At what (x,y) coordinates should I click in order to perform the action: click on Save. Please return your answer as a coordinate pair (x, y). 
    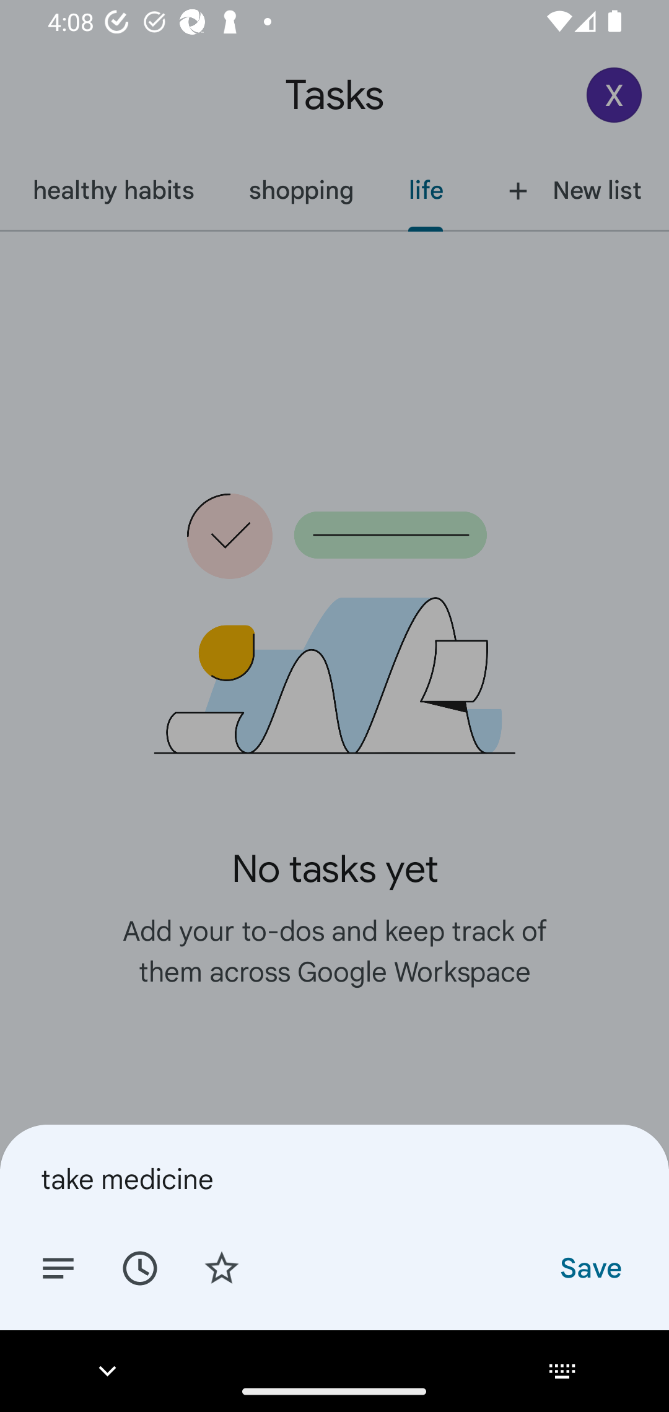
    Looking at the image, I should click on (590, 1267).